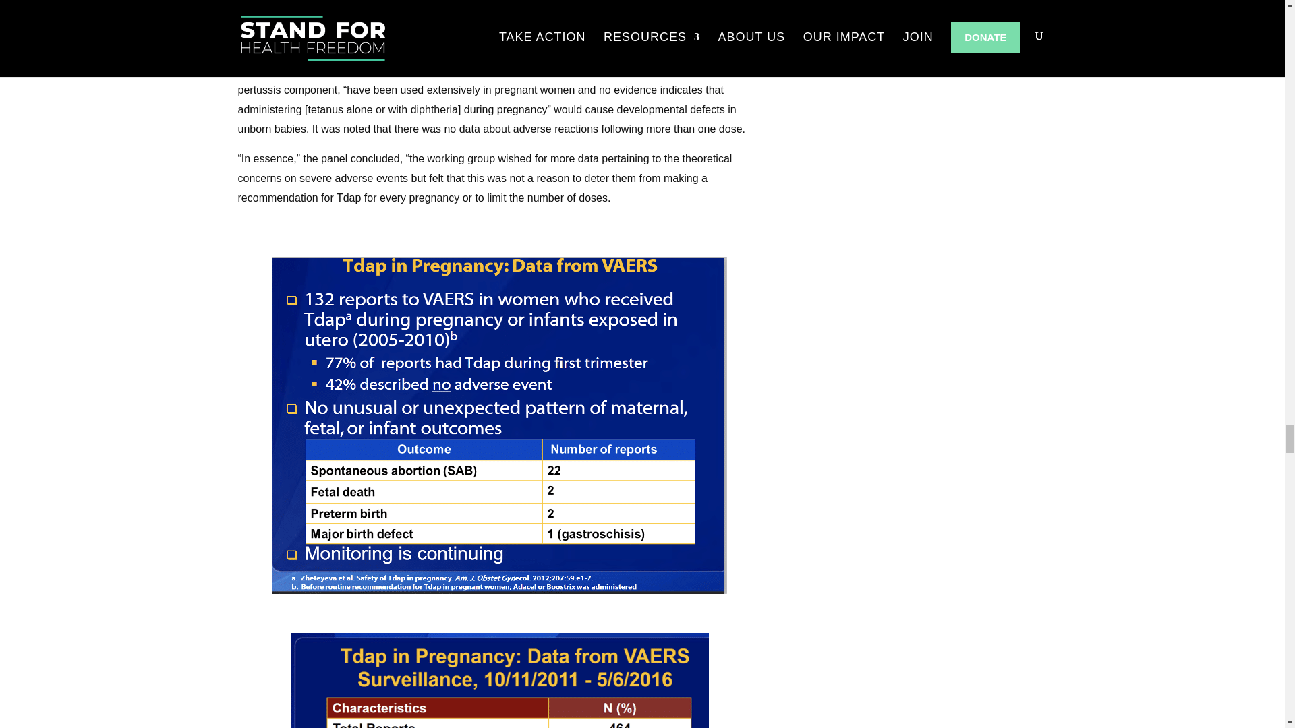  I want to click on Screenshot 2023-07-19 at 10.19.55 PM, so click(499, 679).